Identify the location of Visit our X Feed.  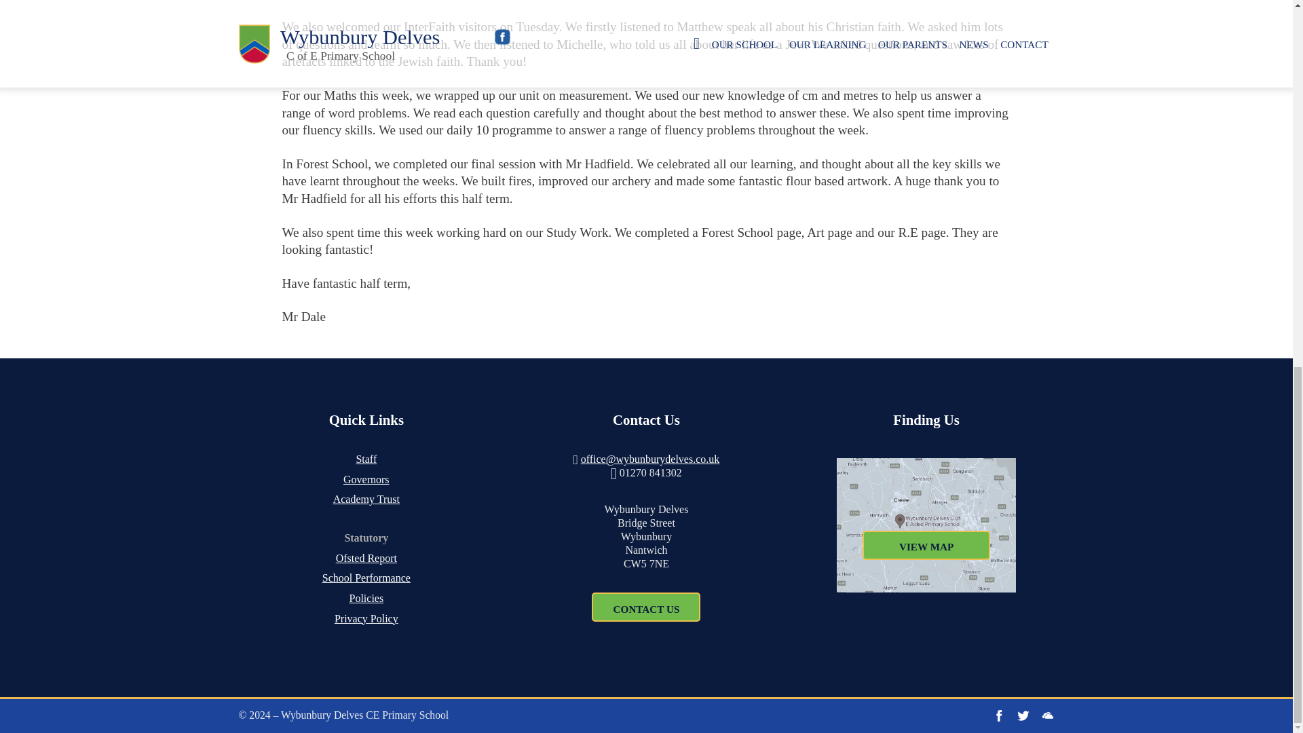
(1023, 715).